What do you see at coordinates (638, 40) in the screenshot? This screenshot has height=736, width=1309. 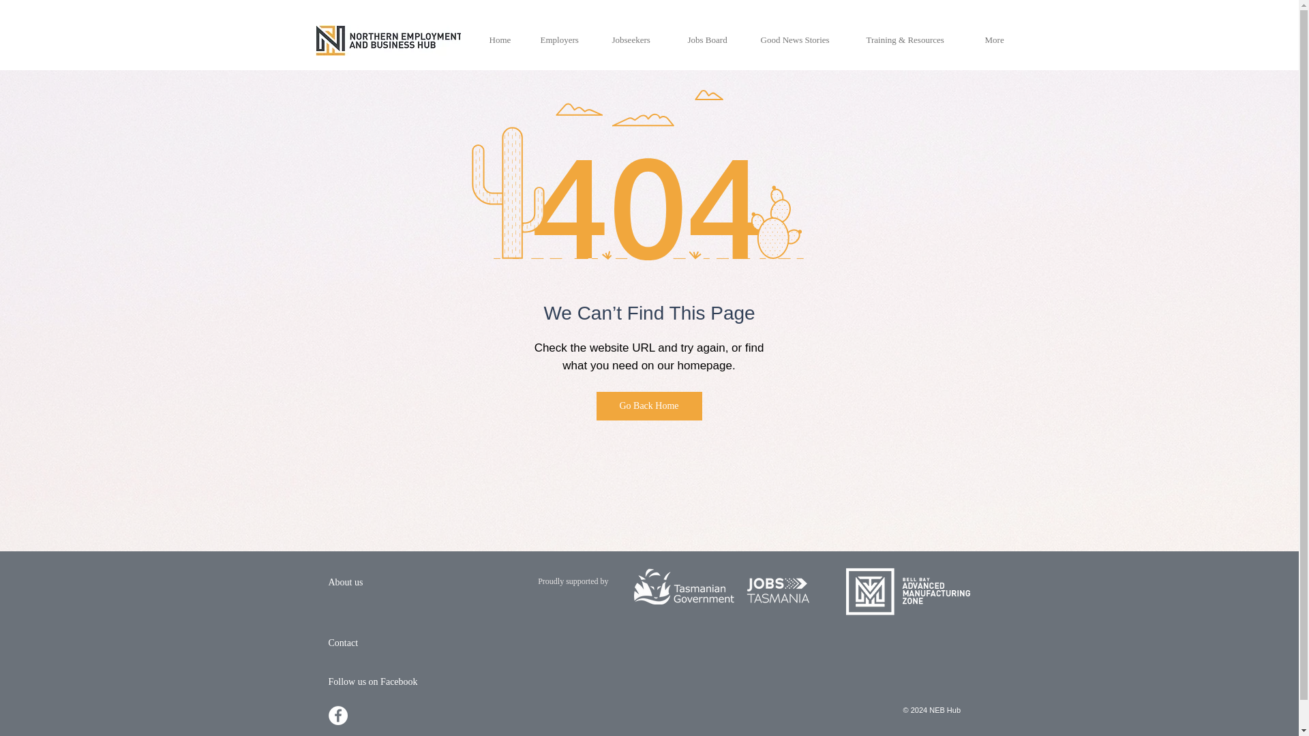 I see `Jobseekers` at bounding box center [638, 40].